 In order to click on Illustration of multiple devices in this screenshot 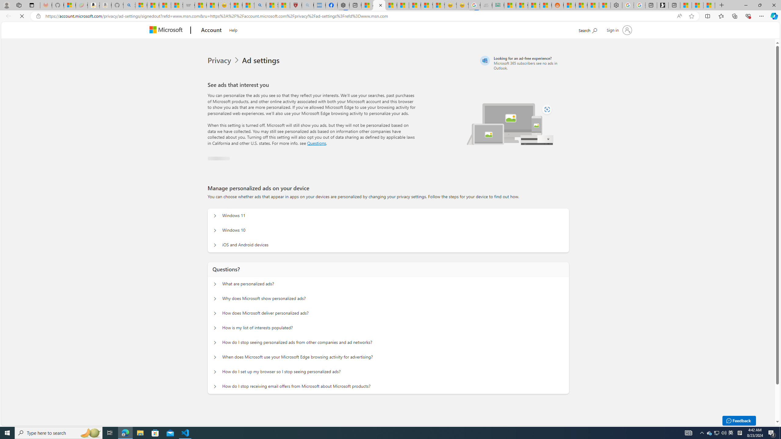, I will do `click(510, 124)`.